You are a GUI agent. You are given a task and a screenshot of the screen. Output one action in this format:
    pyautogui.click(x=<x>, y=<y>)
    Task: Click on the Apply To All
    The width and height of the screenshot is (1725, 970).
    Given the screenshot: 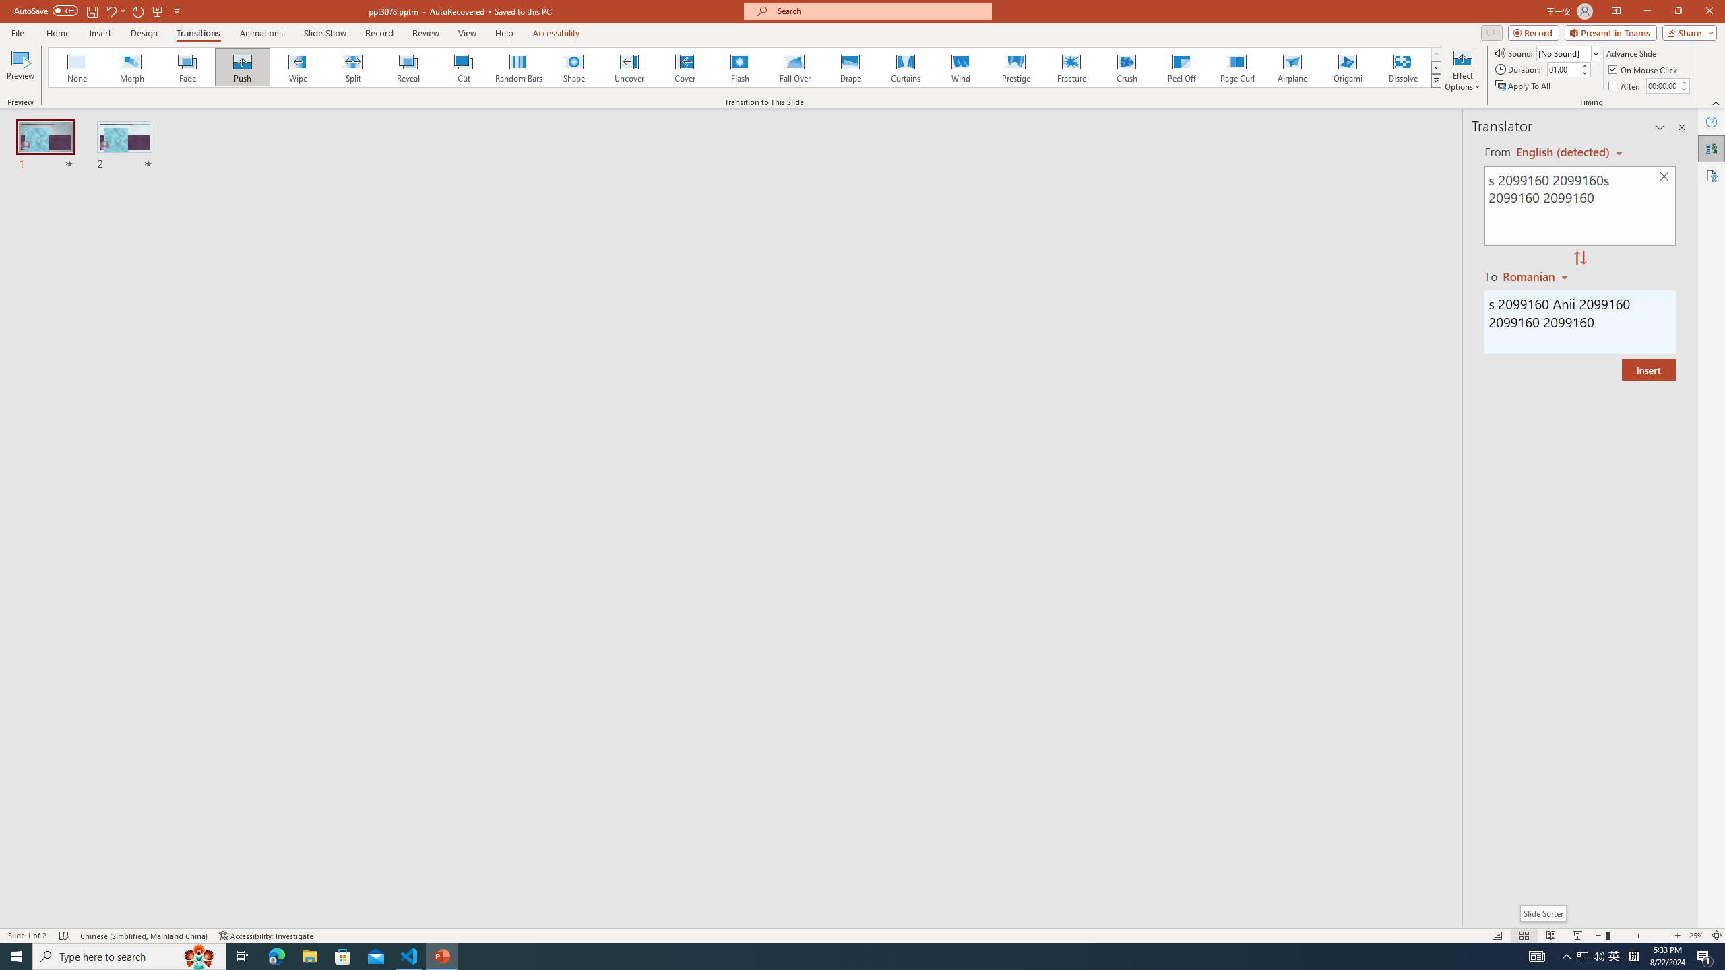 What is the action you would take?
    pyautogui.click(x=1524, y=86)
    